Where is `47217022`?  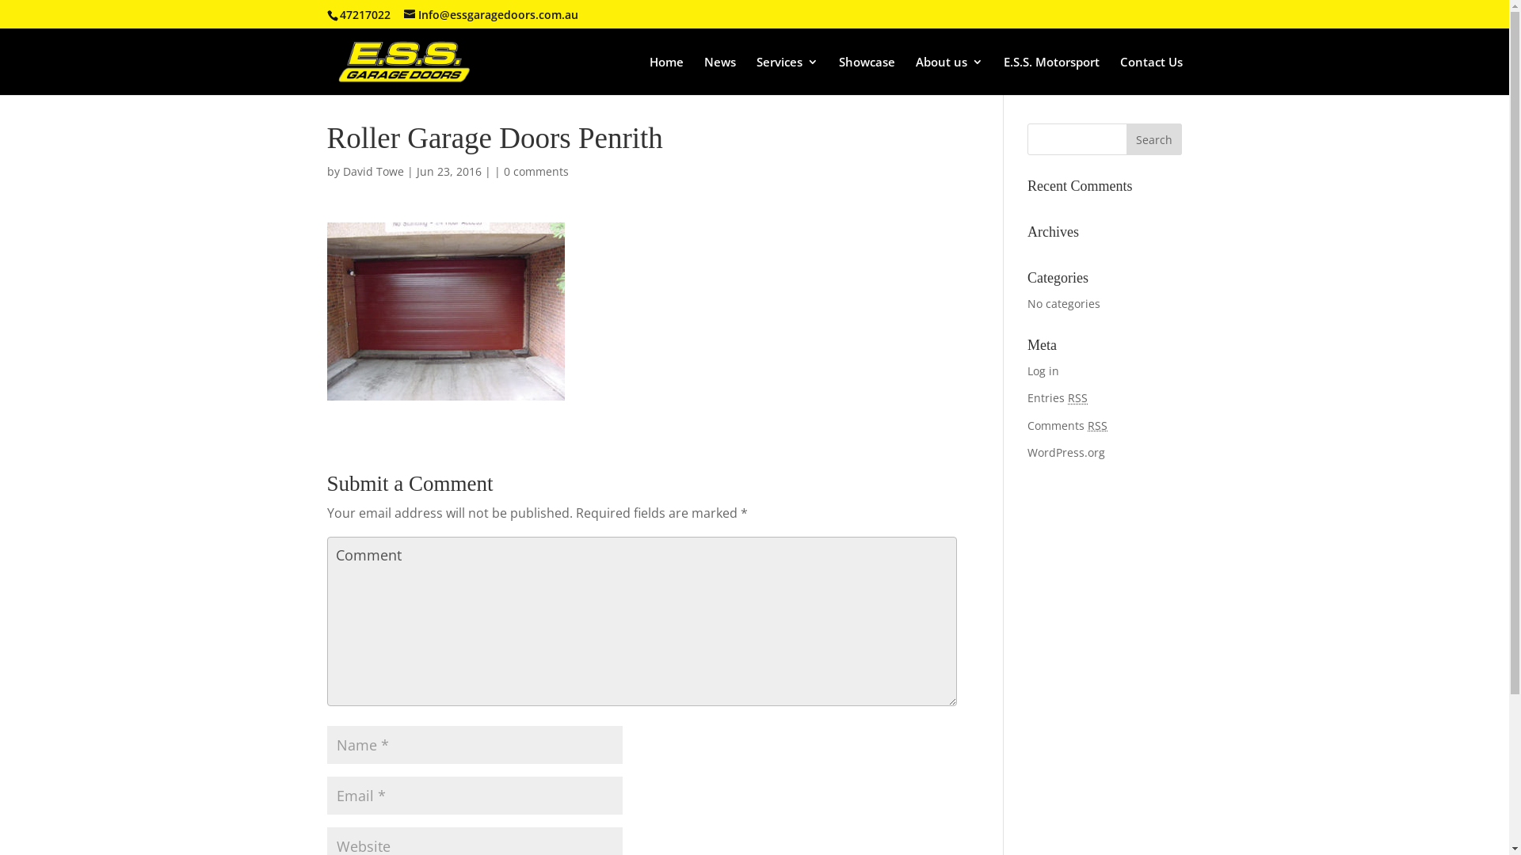
47217022 is located at coordinates (363, 14).